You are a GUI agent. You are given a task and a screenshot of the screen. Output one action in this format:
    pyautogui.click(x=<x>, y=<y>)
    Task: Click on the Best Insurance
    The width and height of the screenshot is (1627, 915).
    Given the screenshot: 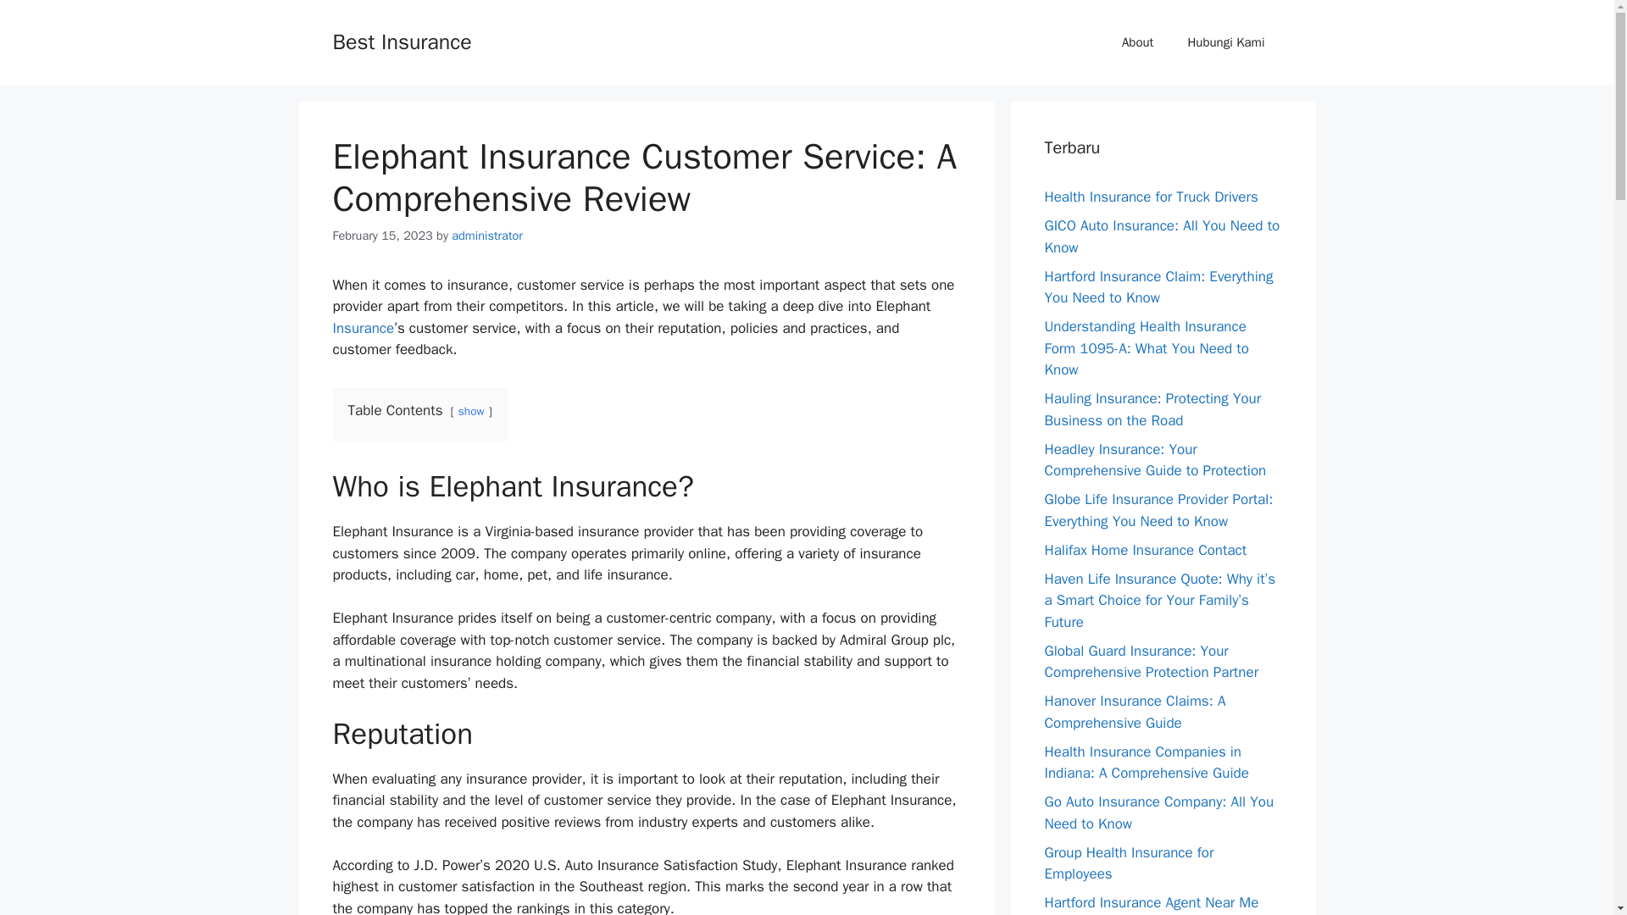 What is the action you would take?
    pyautogui.click(x=402, y=41)
    